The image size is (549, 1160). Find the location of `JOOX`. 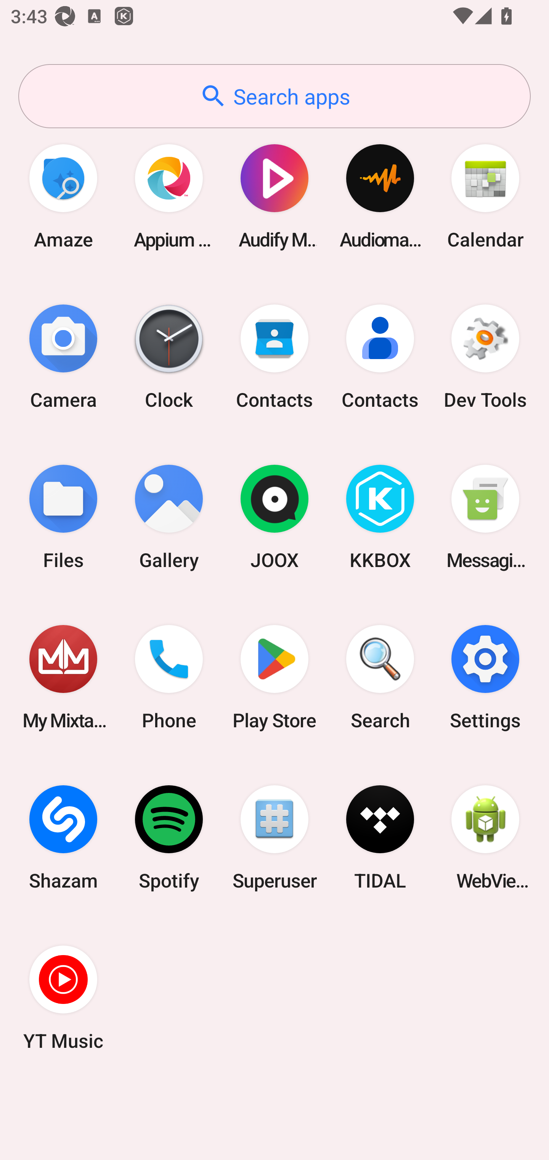

JOOX is located at coordinates (274, 517).